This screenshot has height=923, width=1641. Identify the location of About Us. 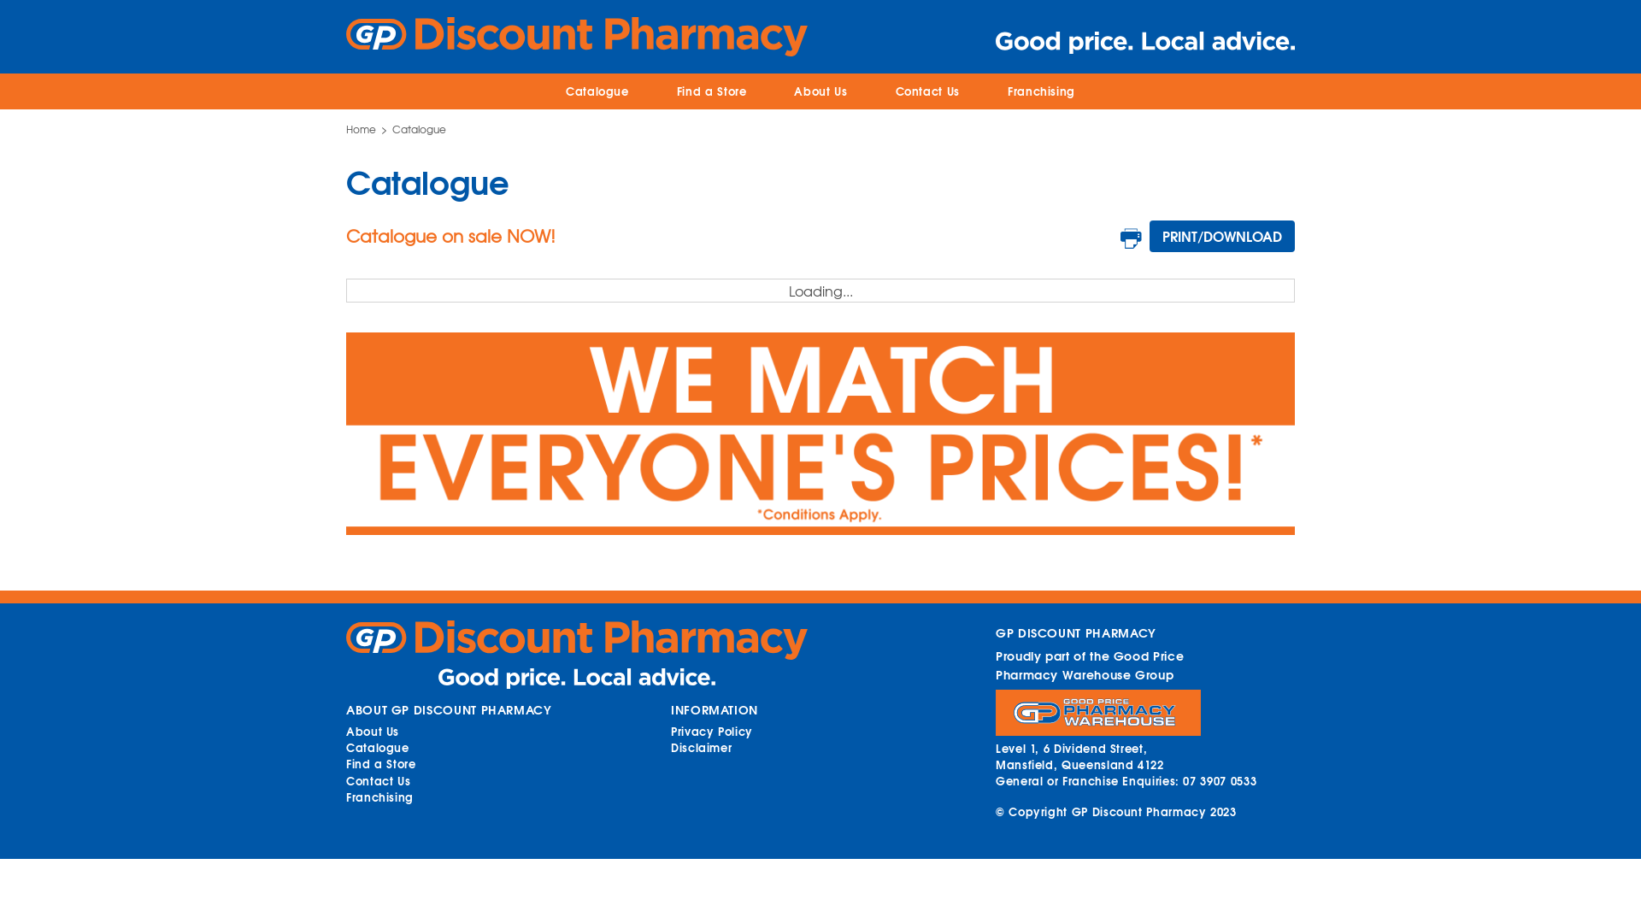
(820, 91).